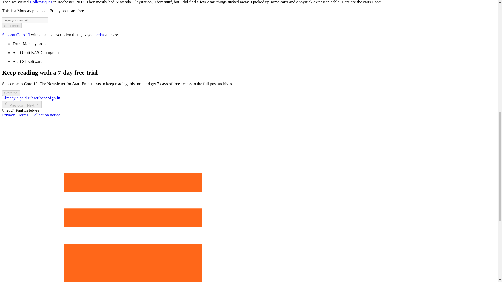  I want to click on Terms, so click(23, 115).